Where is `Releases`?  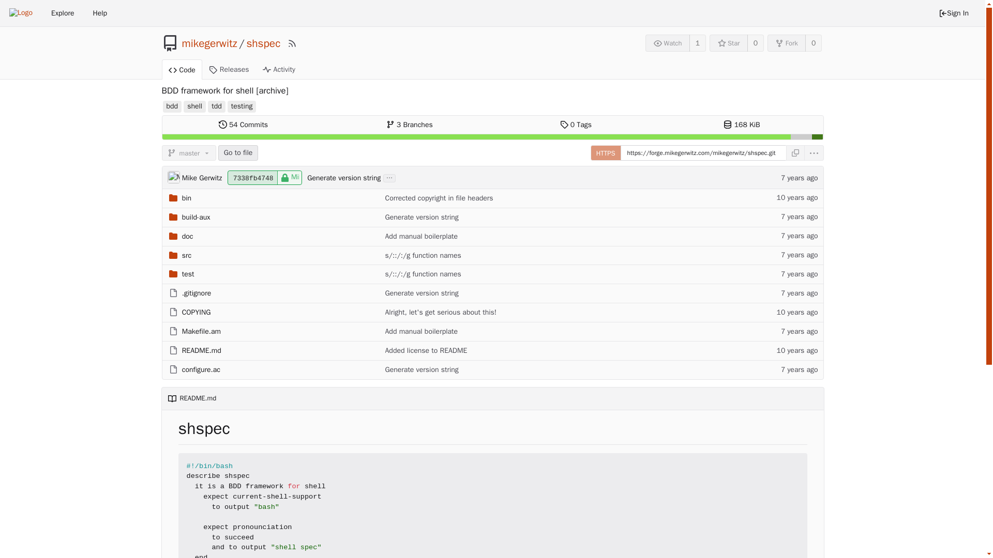 Releases is located at coordinates (229, 69).